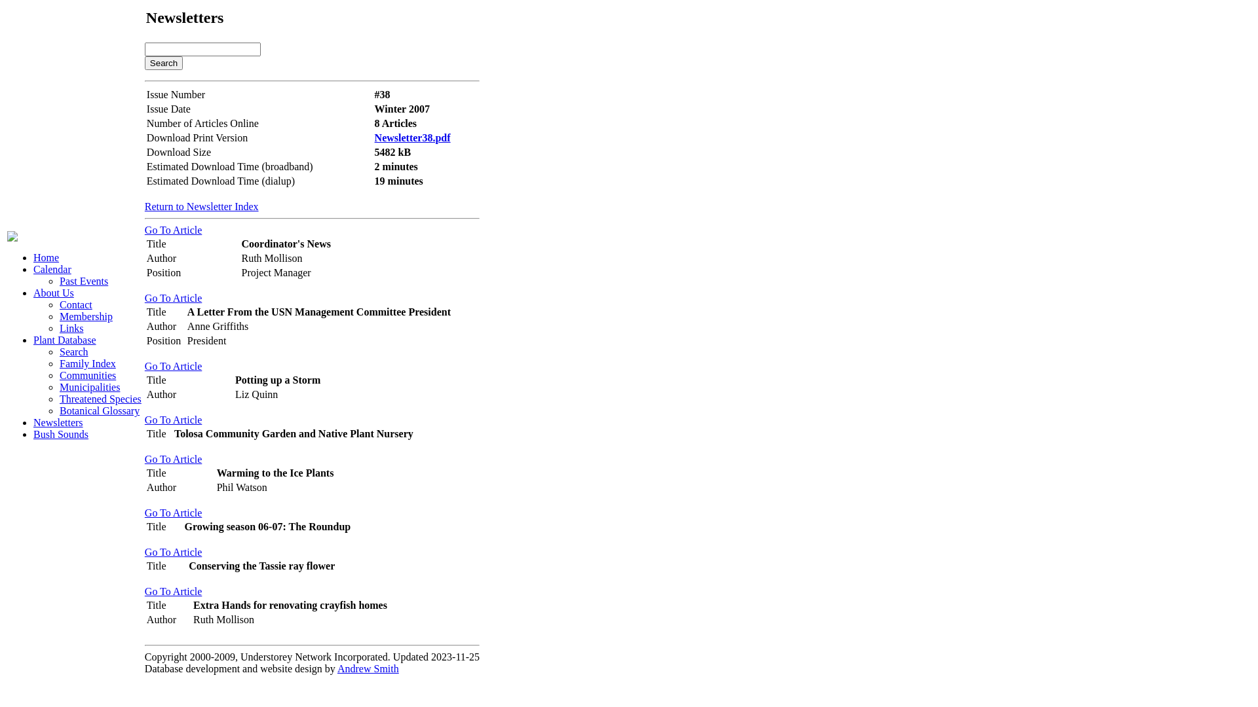  Describe the element at coordinates (88, 364) in the screenshot. I see `Family Index` at that location.